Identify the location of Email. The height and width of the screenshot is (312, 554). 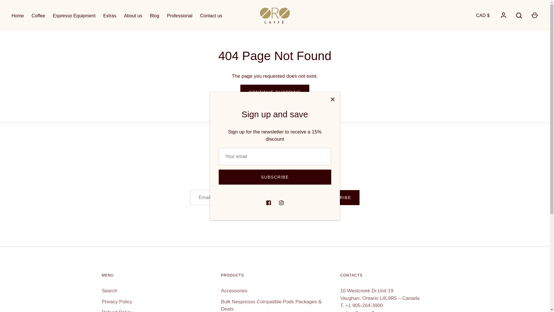
(275, 152).